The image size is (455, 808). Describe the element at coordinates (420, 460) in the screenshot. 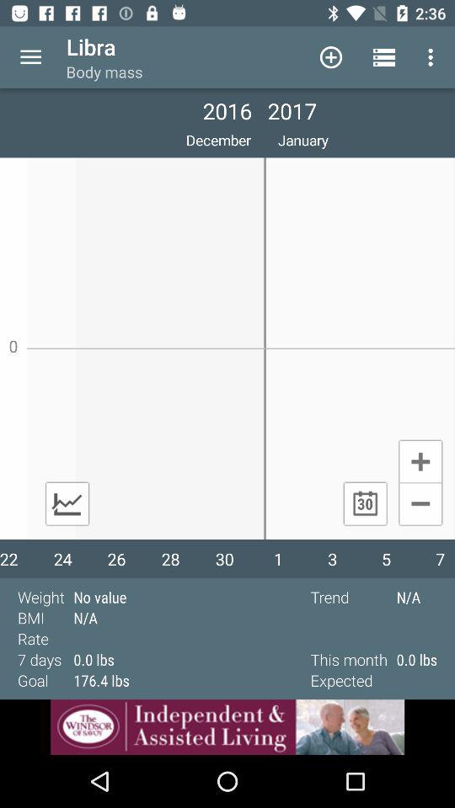

I see `zoom in` at that location.